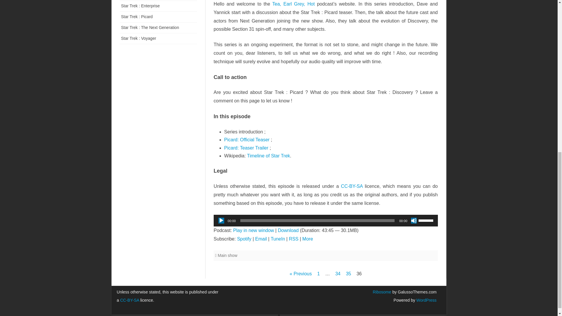 This screenshot has height=316, width=562. What do you see at coordinates (244, 239) in the screenshot?
I see `Subscribe on Spotify` at bounding box center [244, 239].